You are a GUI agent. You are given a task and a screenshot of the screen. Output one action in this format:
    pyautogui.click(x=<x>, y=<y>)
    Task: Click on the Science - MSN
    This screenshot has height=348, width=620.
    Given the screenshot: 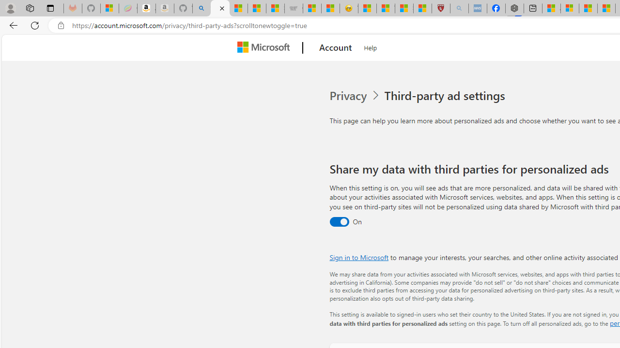 What is the action you would take?
    pyautogui.click(x=404, y=9)
    